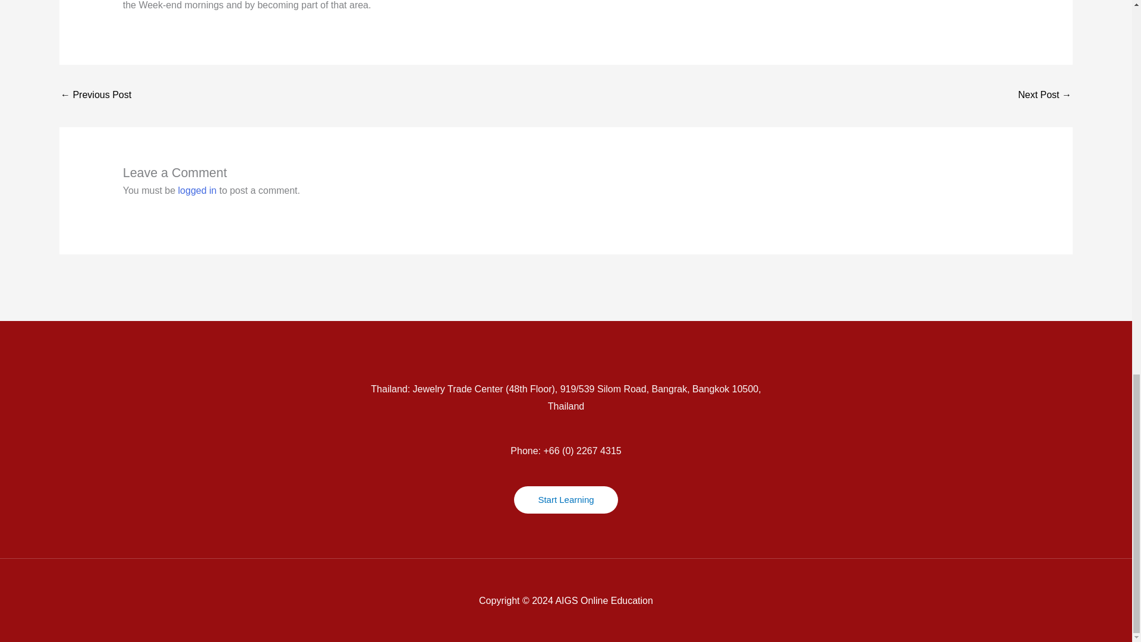 The image size is (1141, 642). Describe the element at coordinates (197, 190) in the screenshot. I see `logged in` at that location.